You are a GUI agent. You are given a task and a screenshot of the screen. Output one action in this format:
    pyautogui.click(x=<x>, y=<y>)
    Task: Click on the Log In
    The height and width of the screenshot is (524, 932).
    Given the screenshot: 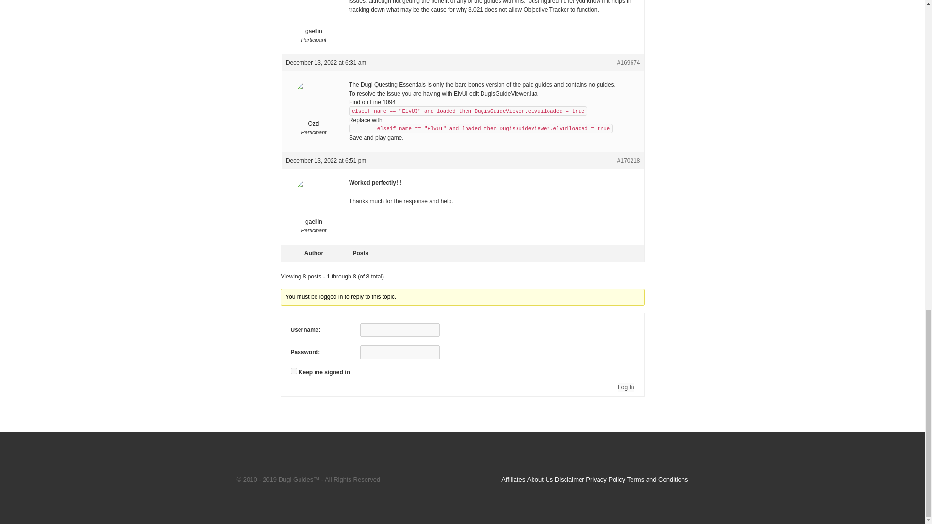 What is the action you would take?
    pyautogui.click(x=625, y=387)
    